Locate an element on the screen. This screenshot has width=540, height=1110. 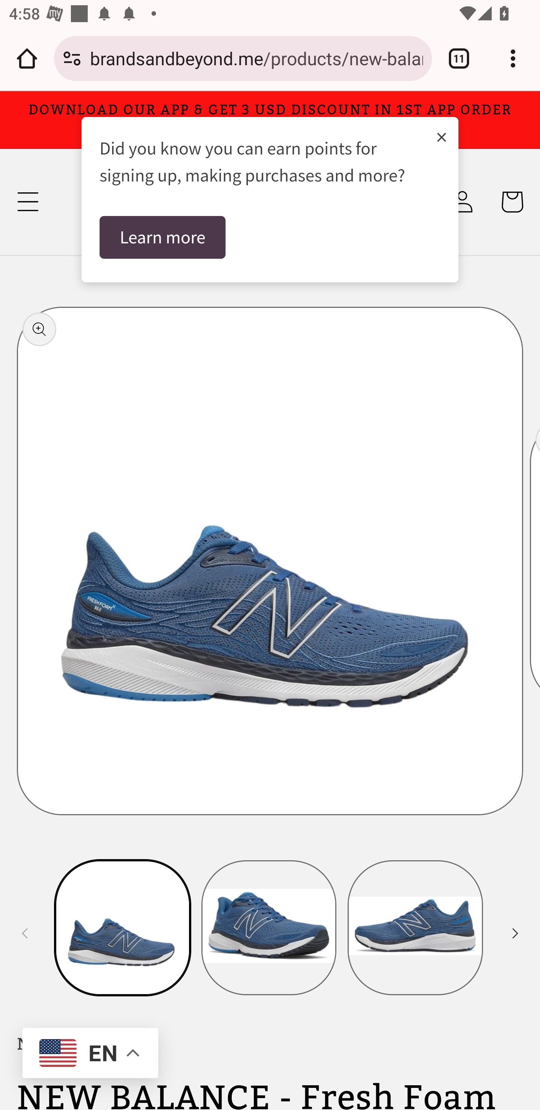
Load image 3 in gallery view is located at coordinates (415, 927).